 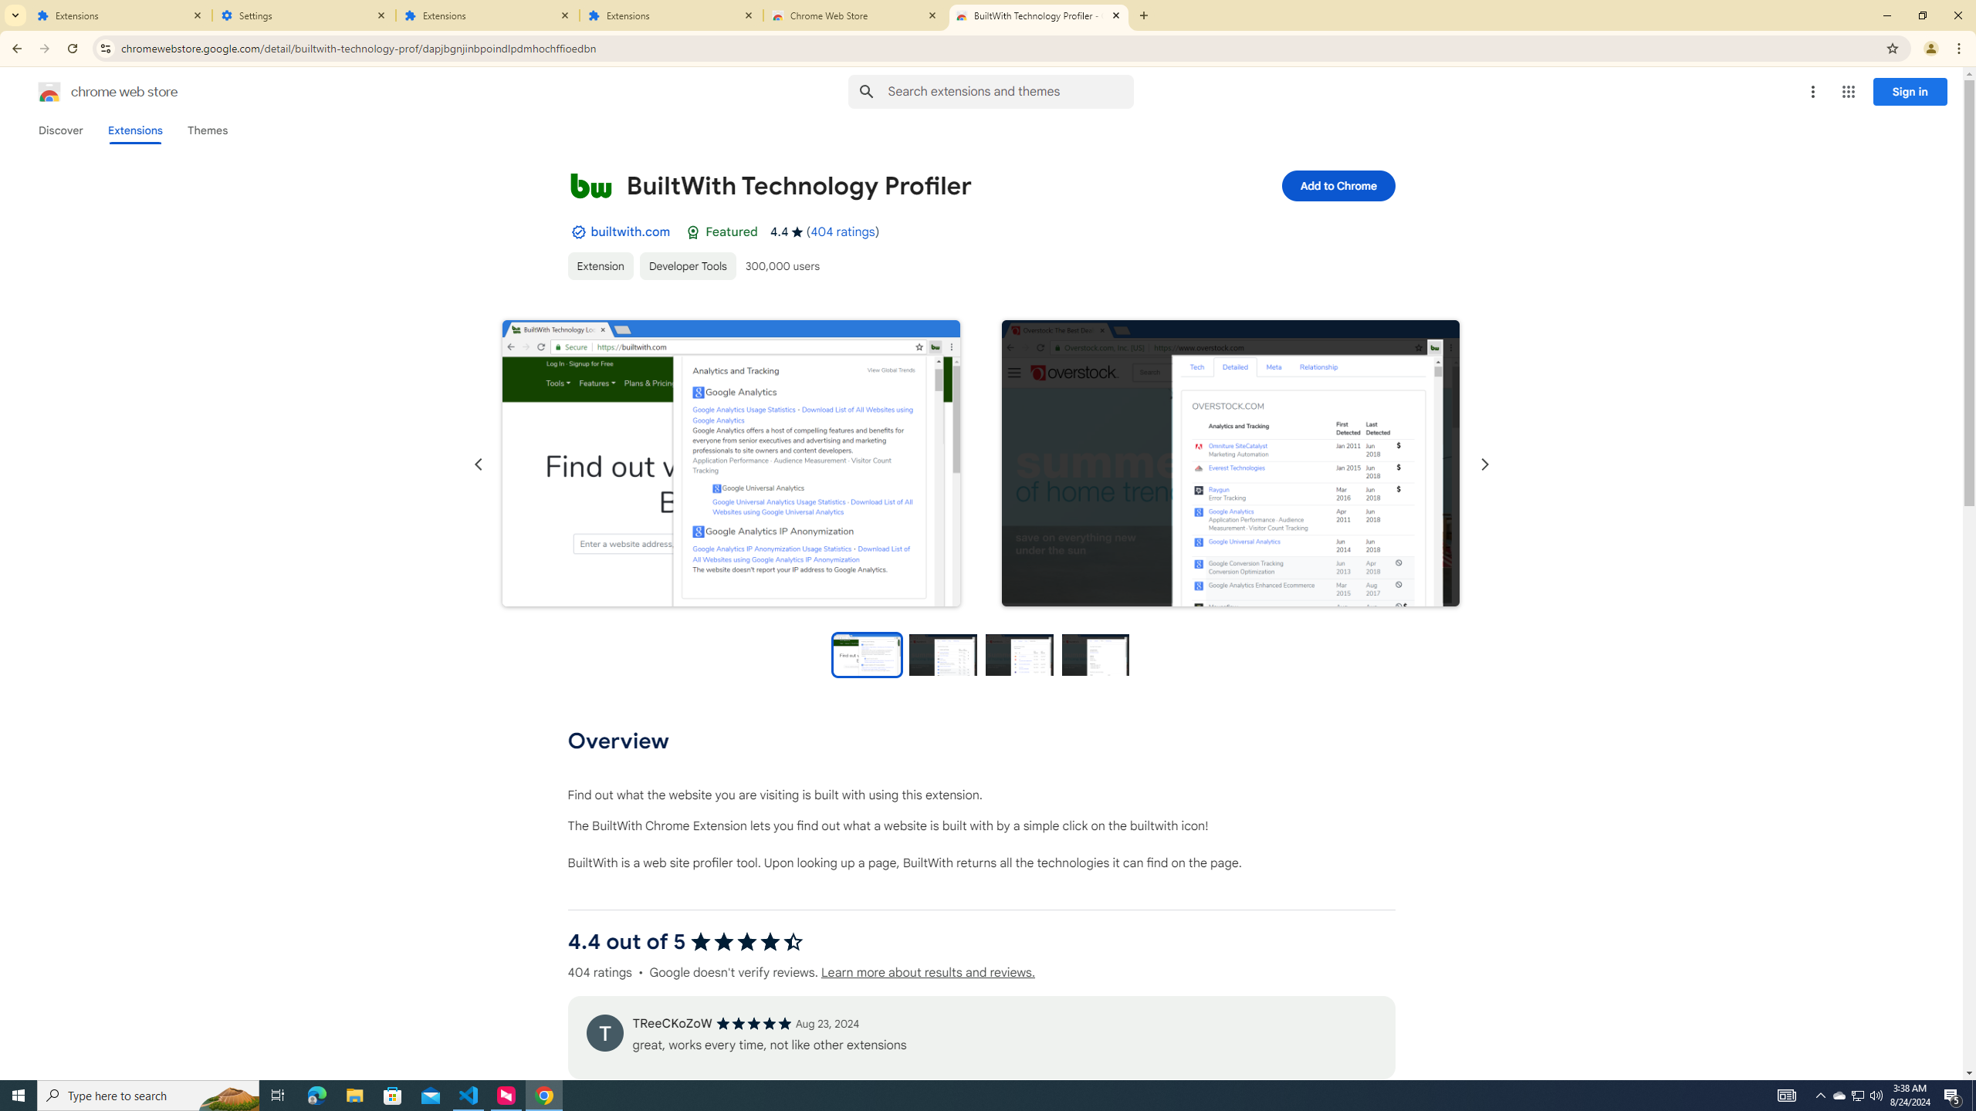 I want to click on Item media 1 screenshot, so click(x=730, y=464).